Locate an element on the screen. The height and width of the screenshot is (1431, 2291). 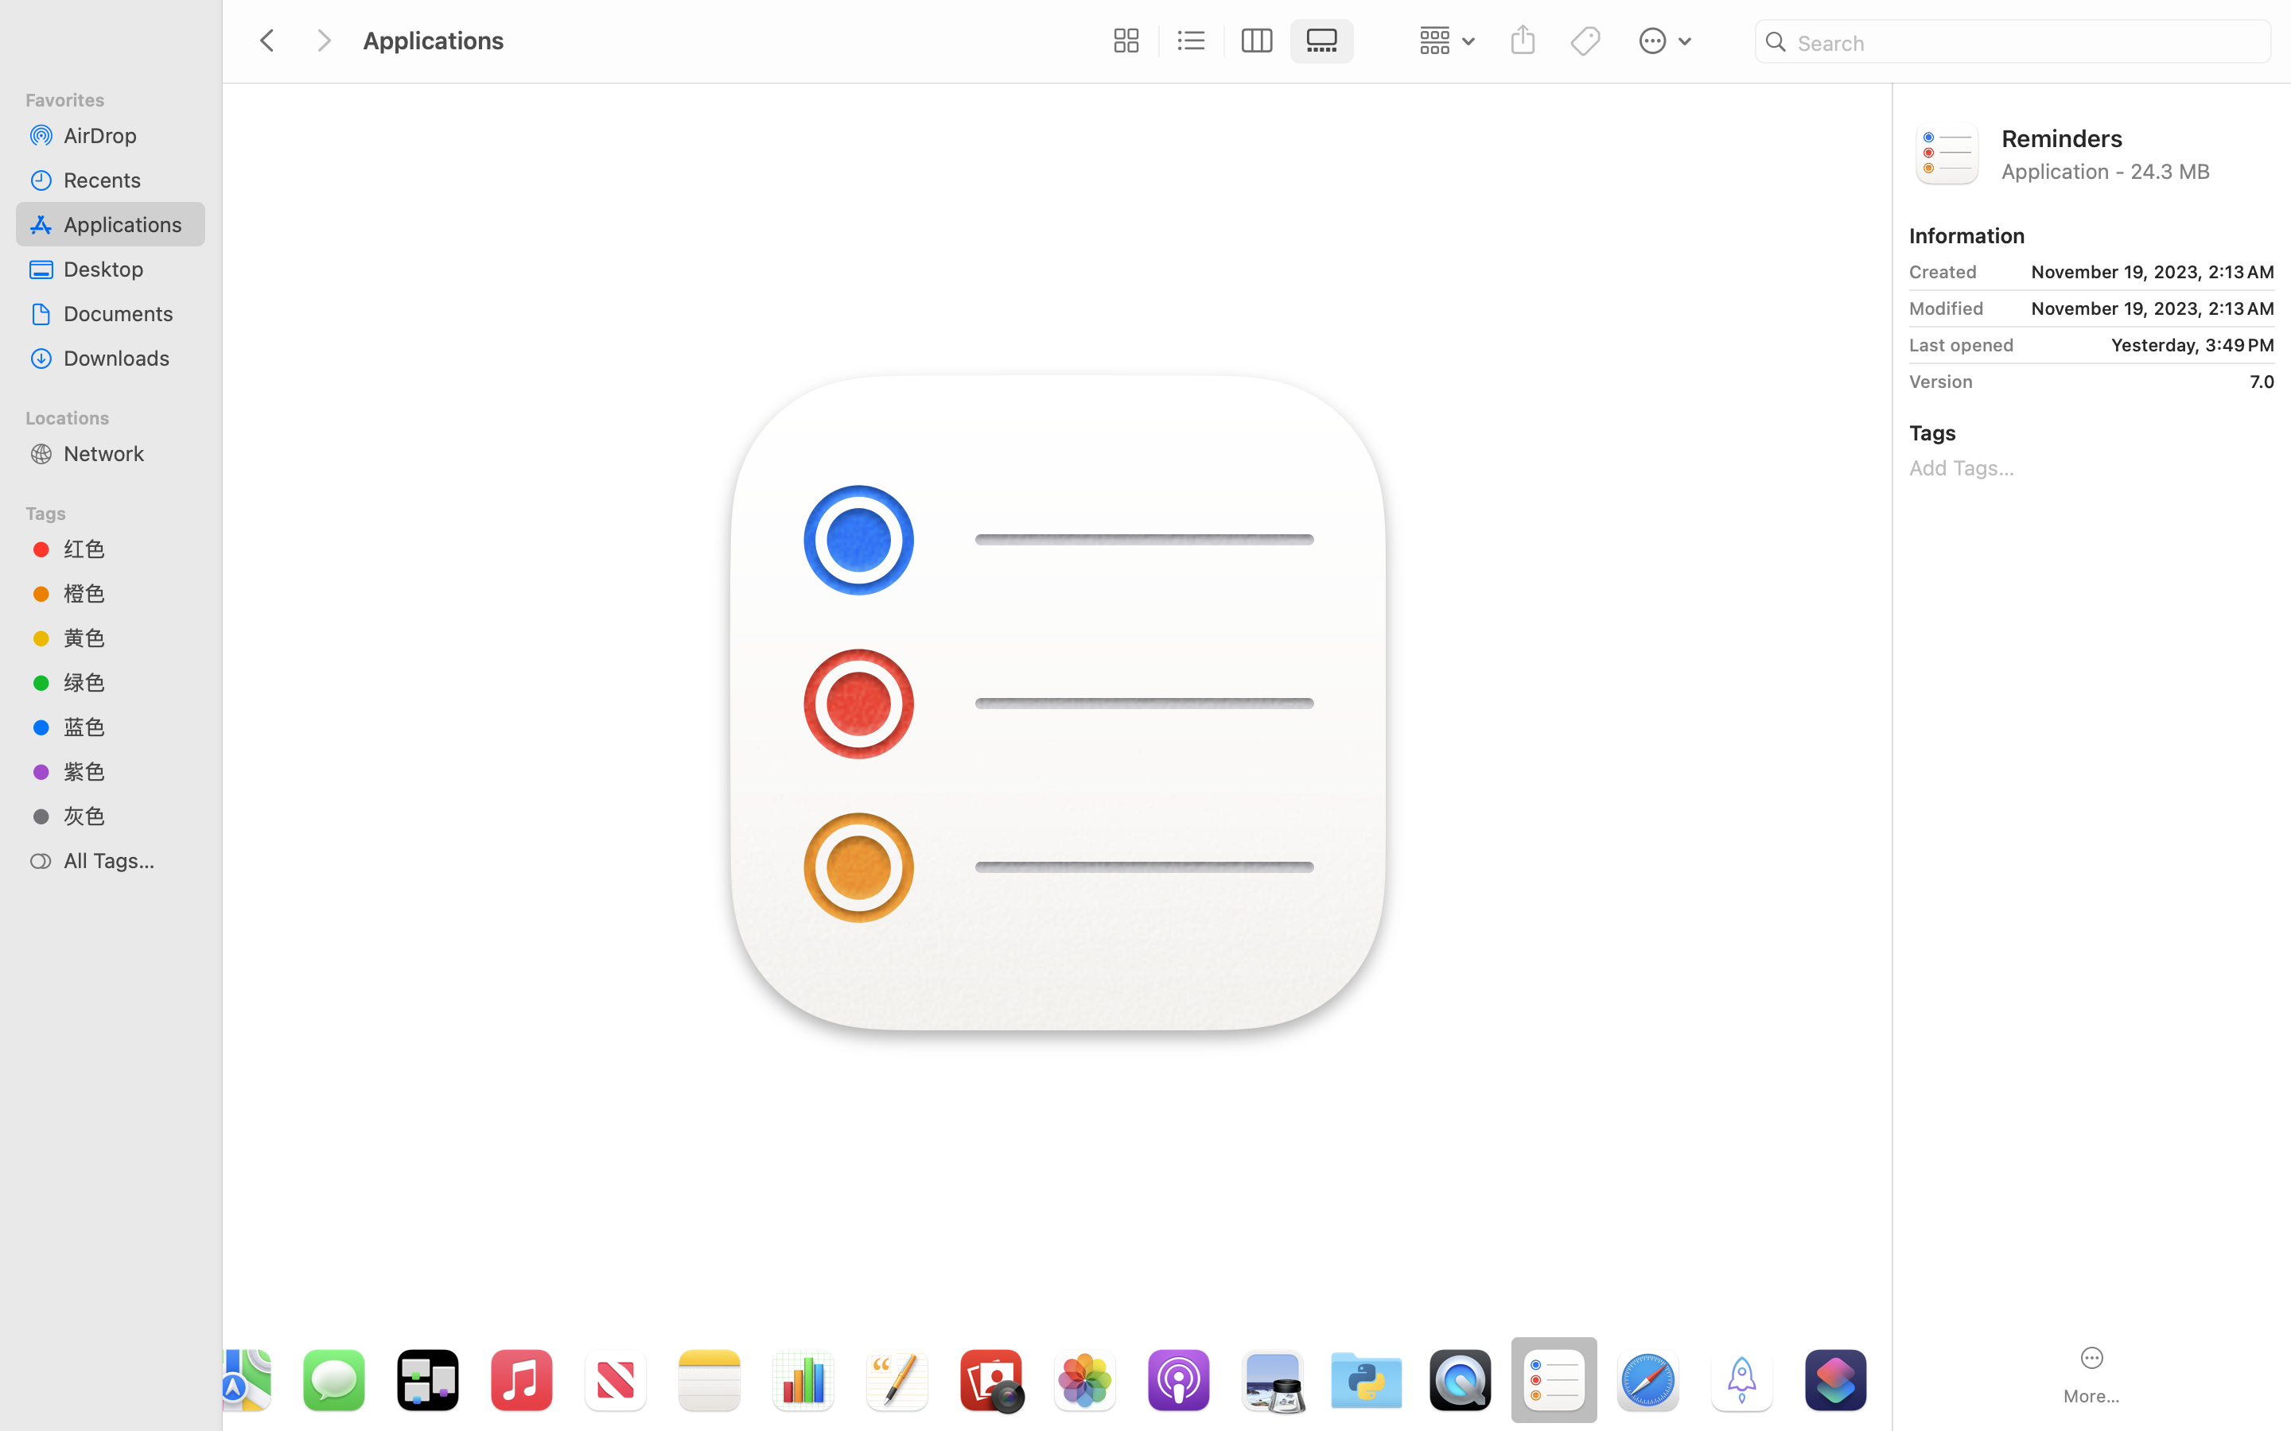
Favorites is located at coordinates (120, 98).